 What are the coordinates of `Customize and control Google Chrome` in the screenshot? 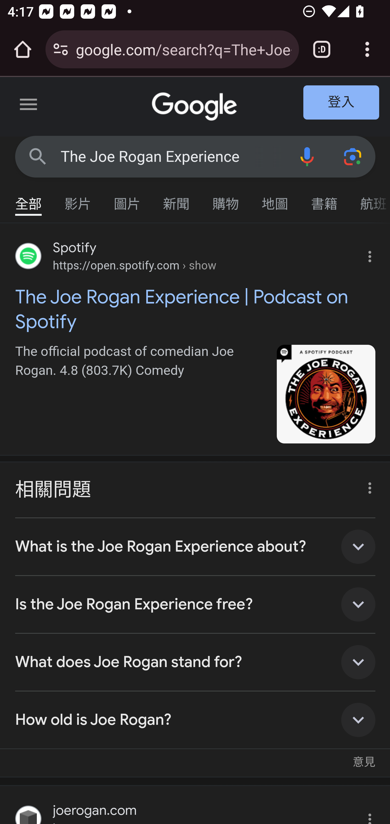 It's located at (367, 49).